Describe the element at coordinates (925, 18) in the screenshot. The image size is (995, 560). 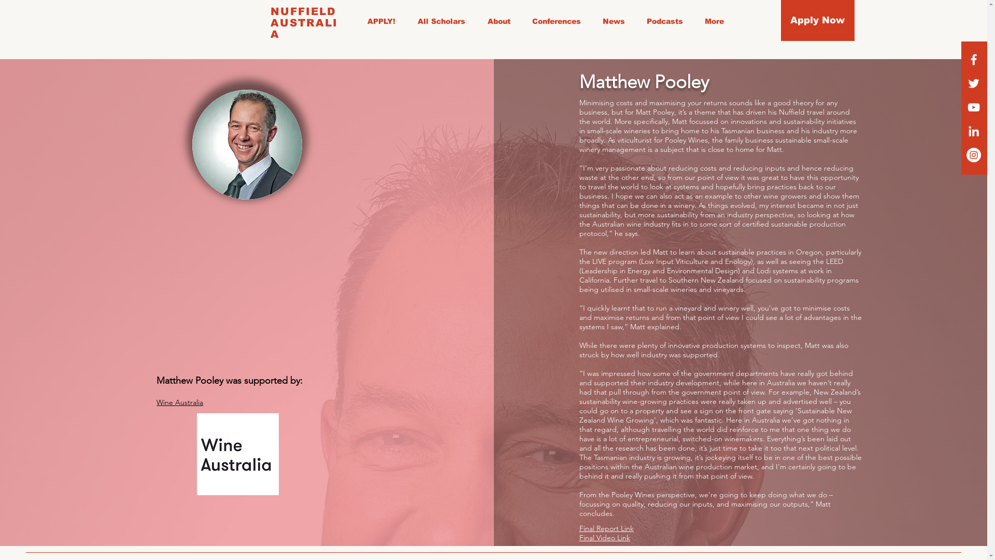
I see `Apply Now` at that location.